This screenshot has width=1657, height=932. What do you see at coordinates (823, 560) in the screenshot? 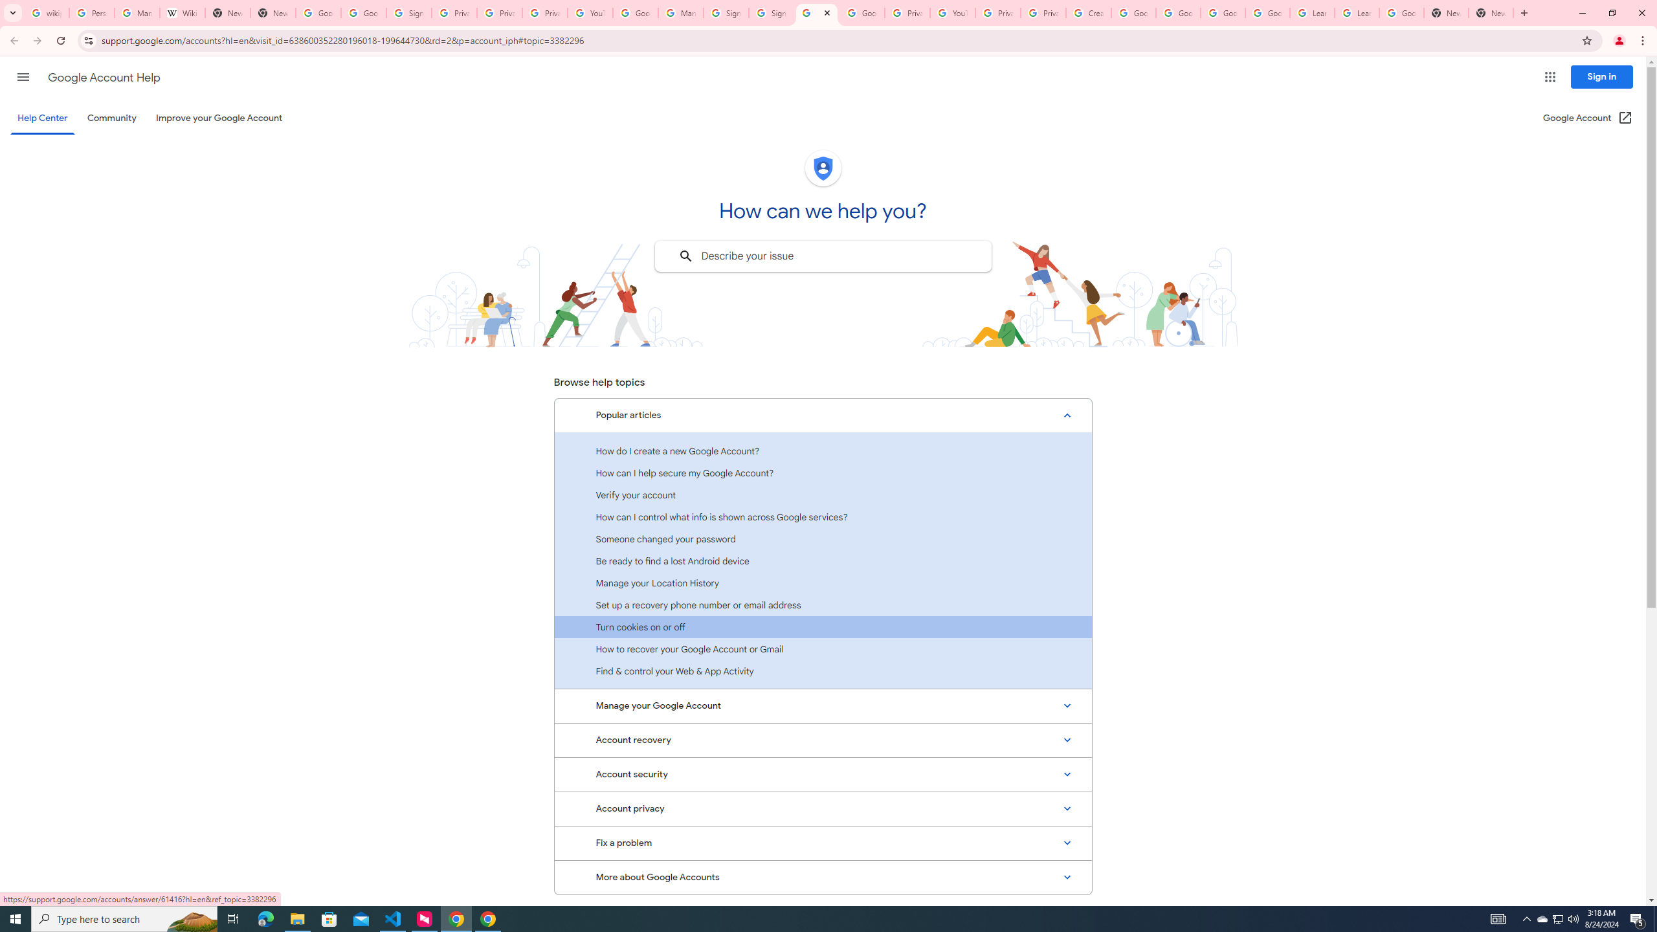
I see `Be ready to find a lost Android device` at bounding box center [823, 560].